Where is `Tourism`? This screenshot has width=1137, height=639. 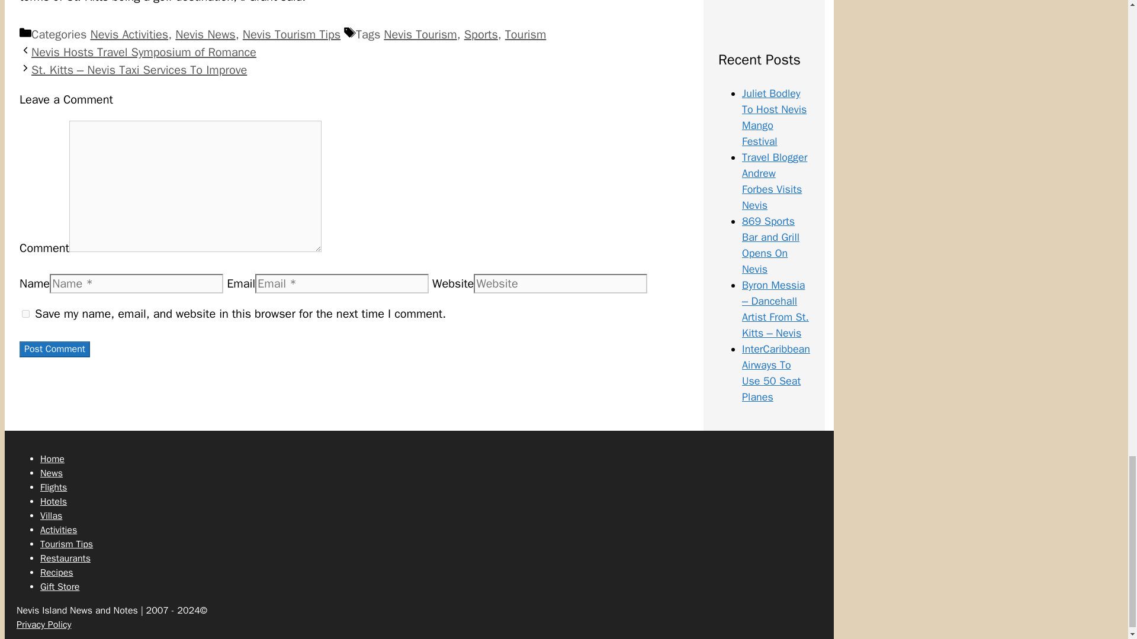
Tourism is located at coordinates (526, 34).